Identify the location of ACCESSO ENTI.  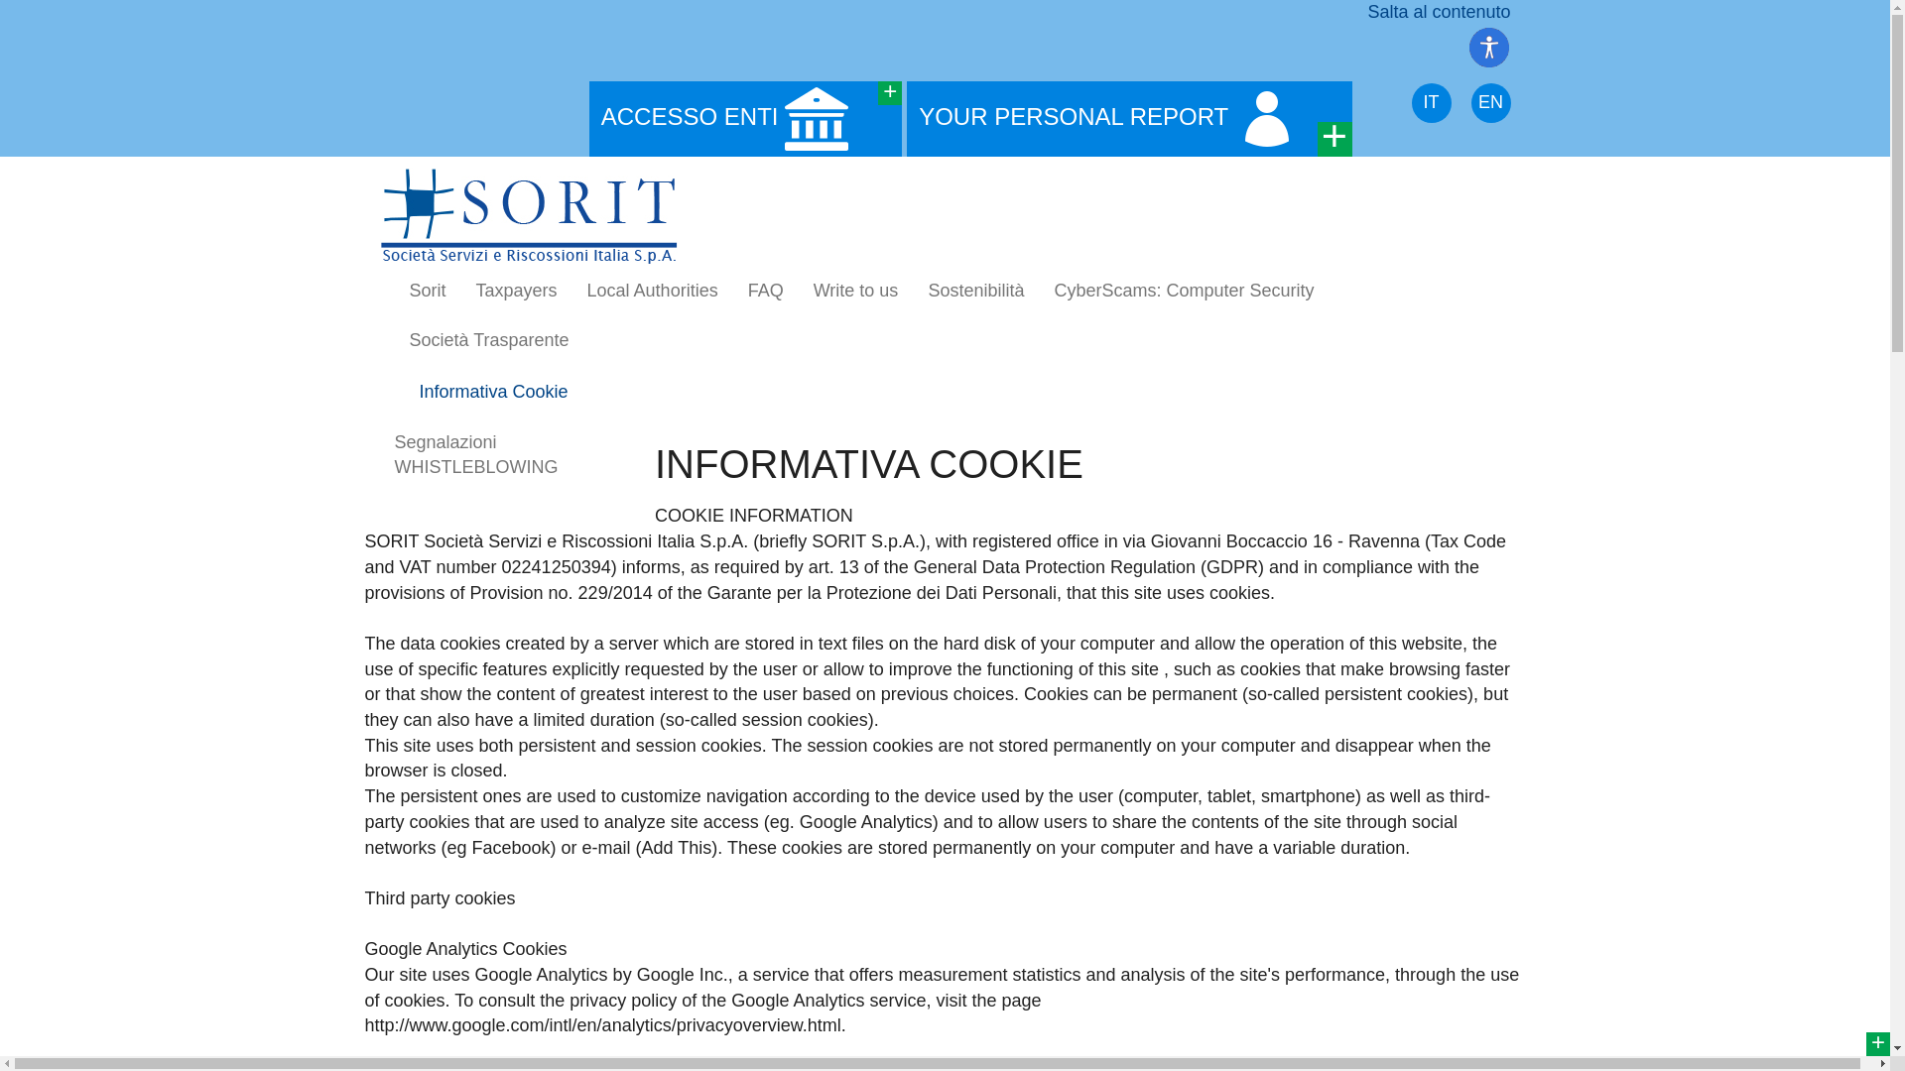
(744, 119).